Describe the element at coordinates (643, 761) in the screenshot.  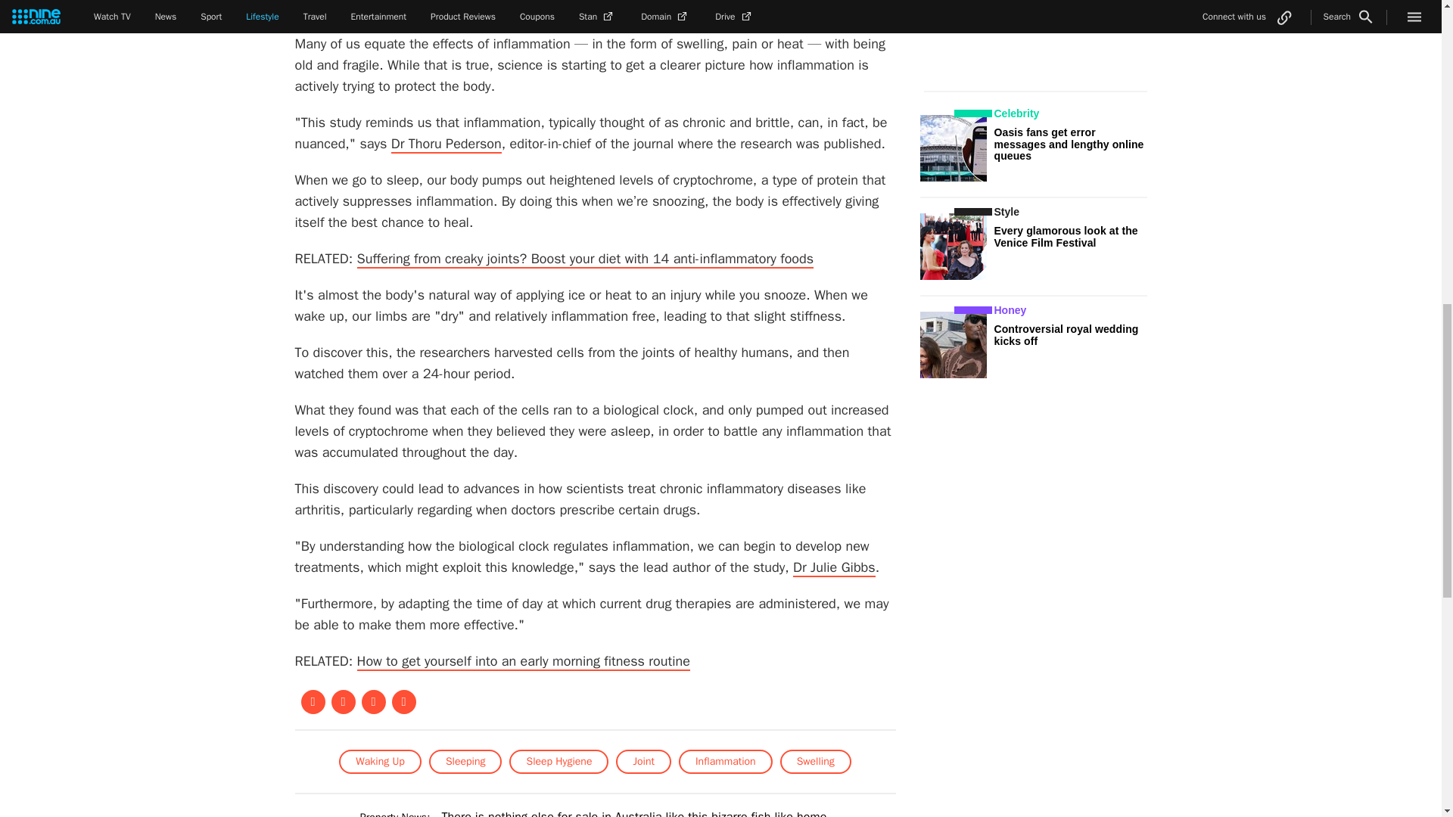
I see `Joint` at that location.